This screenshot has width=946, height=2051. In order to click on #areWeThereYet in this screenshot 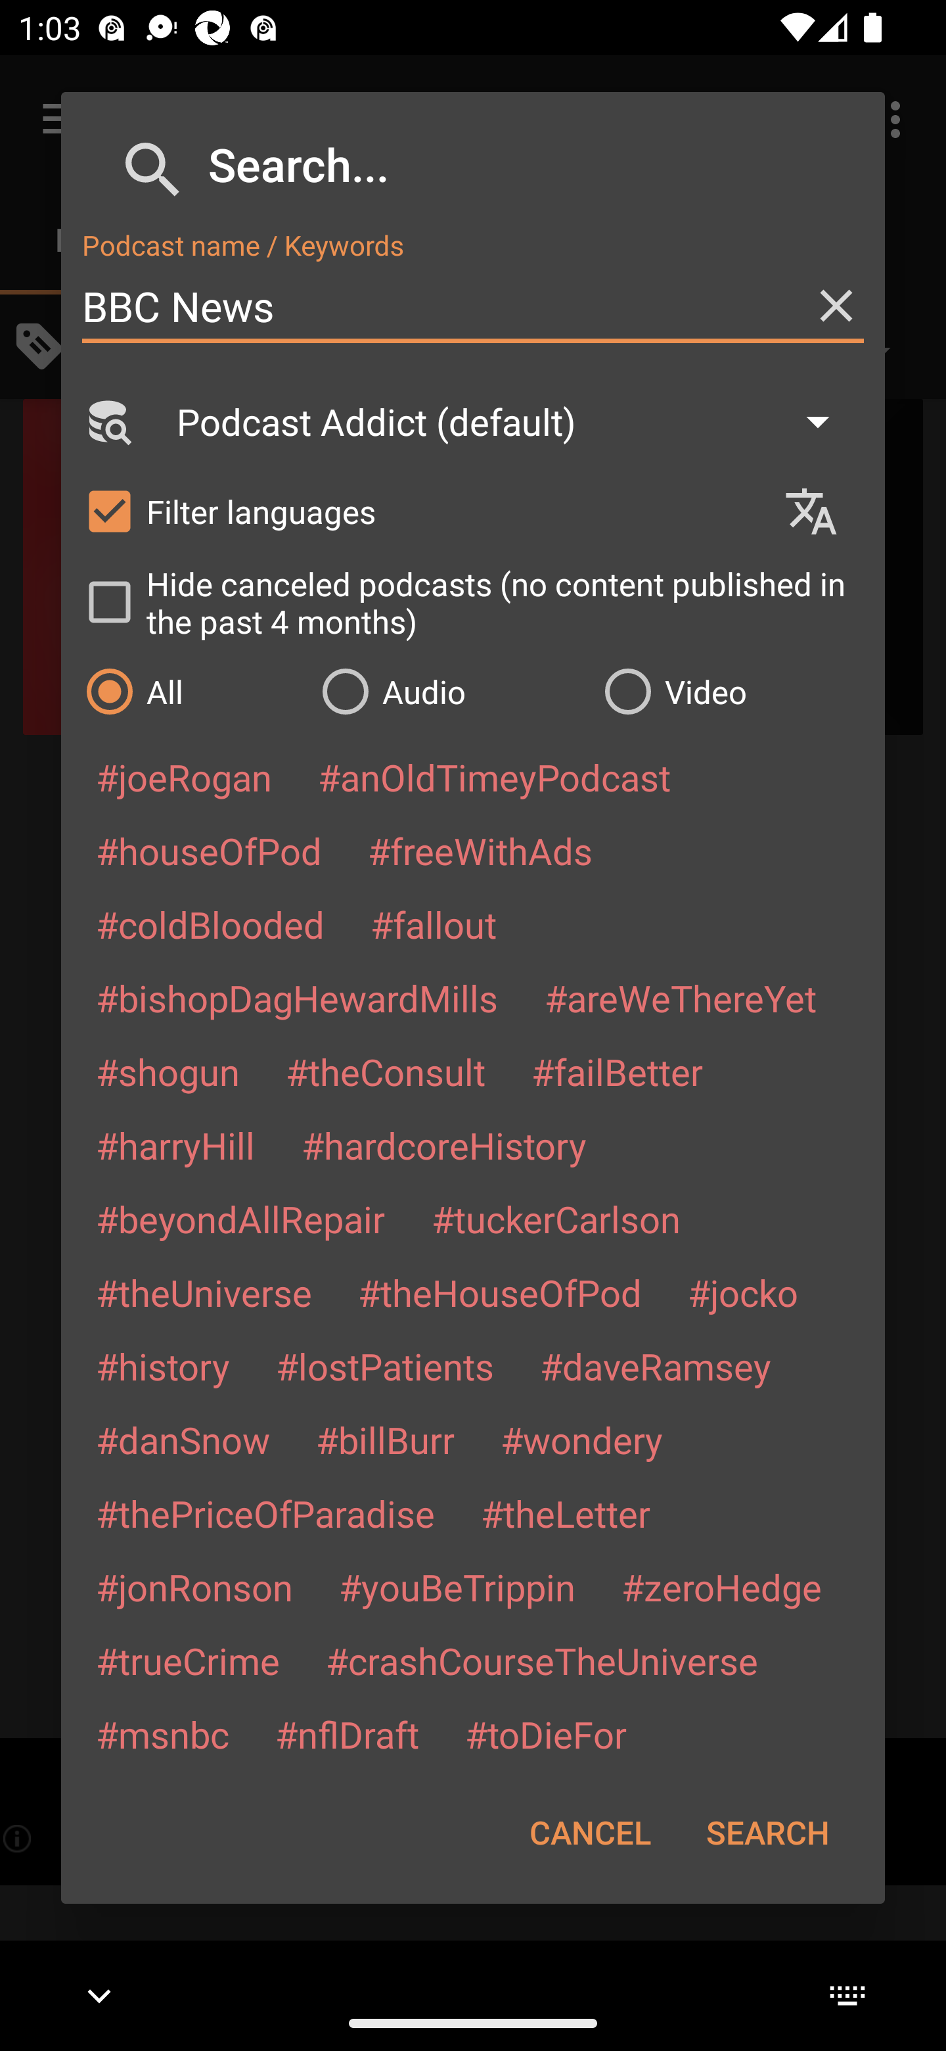, I will do `click(681, 997)`.